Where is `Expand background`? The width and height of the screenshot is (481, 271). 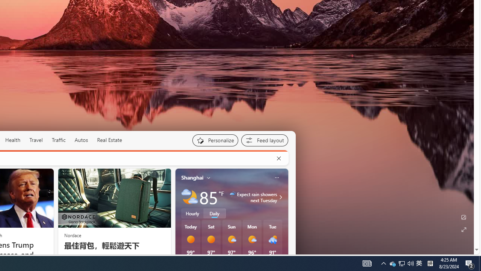
Expand background is located at coordinates (464, 230).